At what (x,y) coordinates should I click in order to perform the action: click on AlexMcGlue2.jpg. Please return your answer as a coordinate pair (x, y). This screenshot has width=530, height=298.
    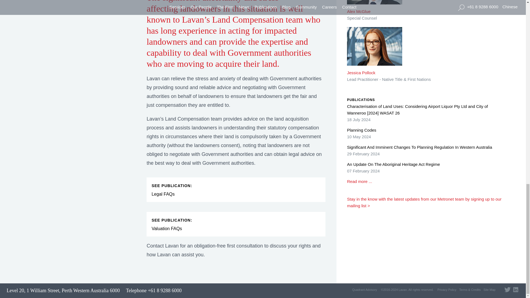
    Looking at the image, I should click on (375, 6).